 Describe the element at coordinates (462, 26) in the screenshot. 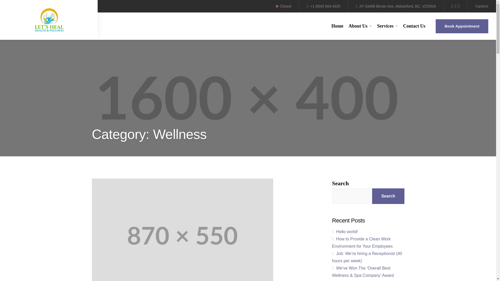

I see `Book Appointment` at that location.